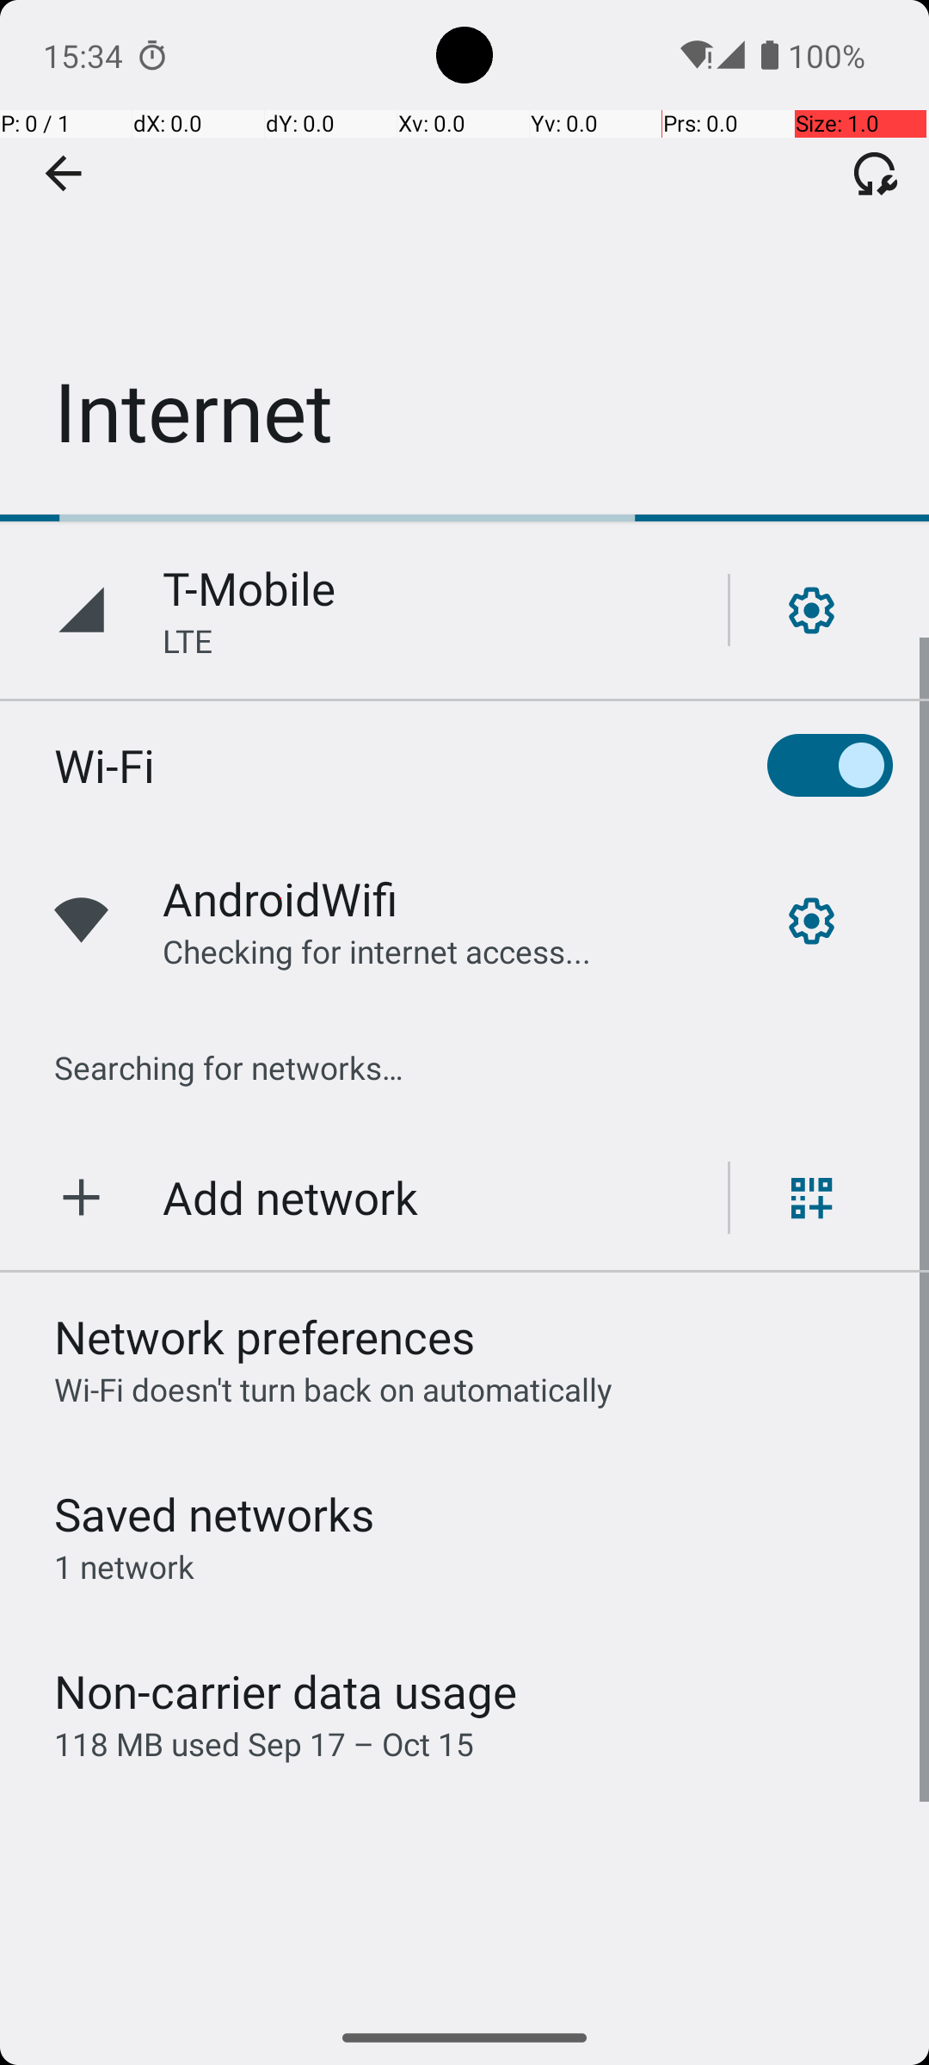  I want to click on Non-carrier data usage, so click(286, 1692).